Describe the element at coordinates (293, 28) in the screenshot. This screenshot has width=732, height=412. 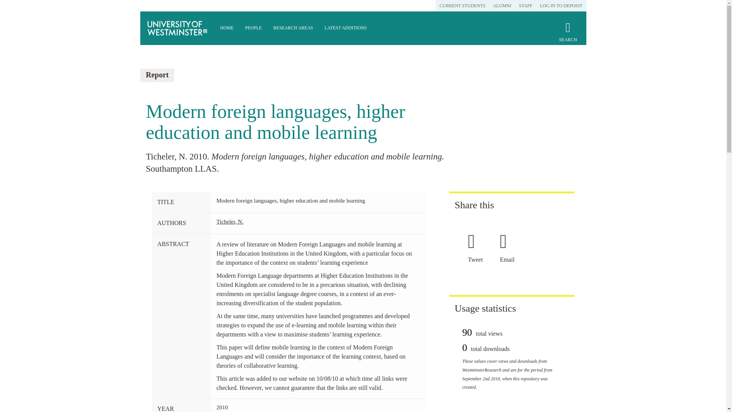
I see `RESEARCH AREAS` at that location.